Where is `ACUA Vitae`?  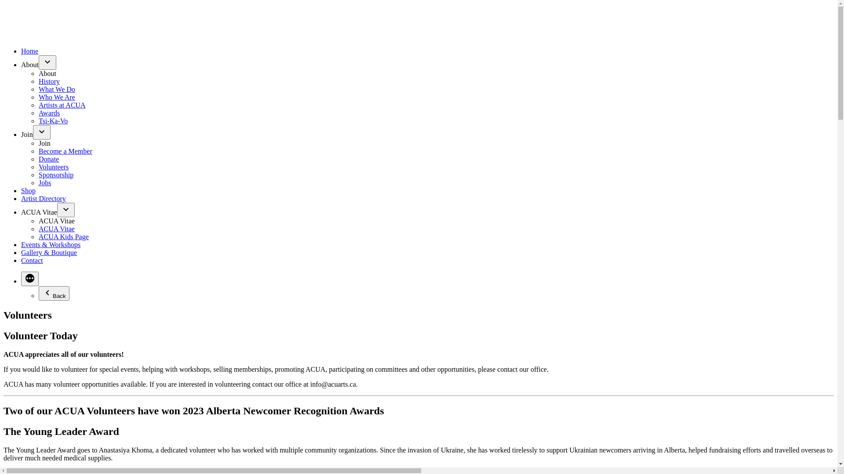 ACUA Vitae is located at coordinates (57, 221).